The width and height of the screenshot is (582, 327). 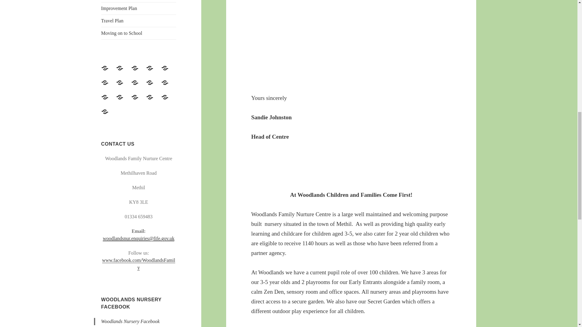 What do you see at coordinates (123, 86) in the screenshot?
I see `Child Protection and Wellbeing` at bounding box center [123, 86].